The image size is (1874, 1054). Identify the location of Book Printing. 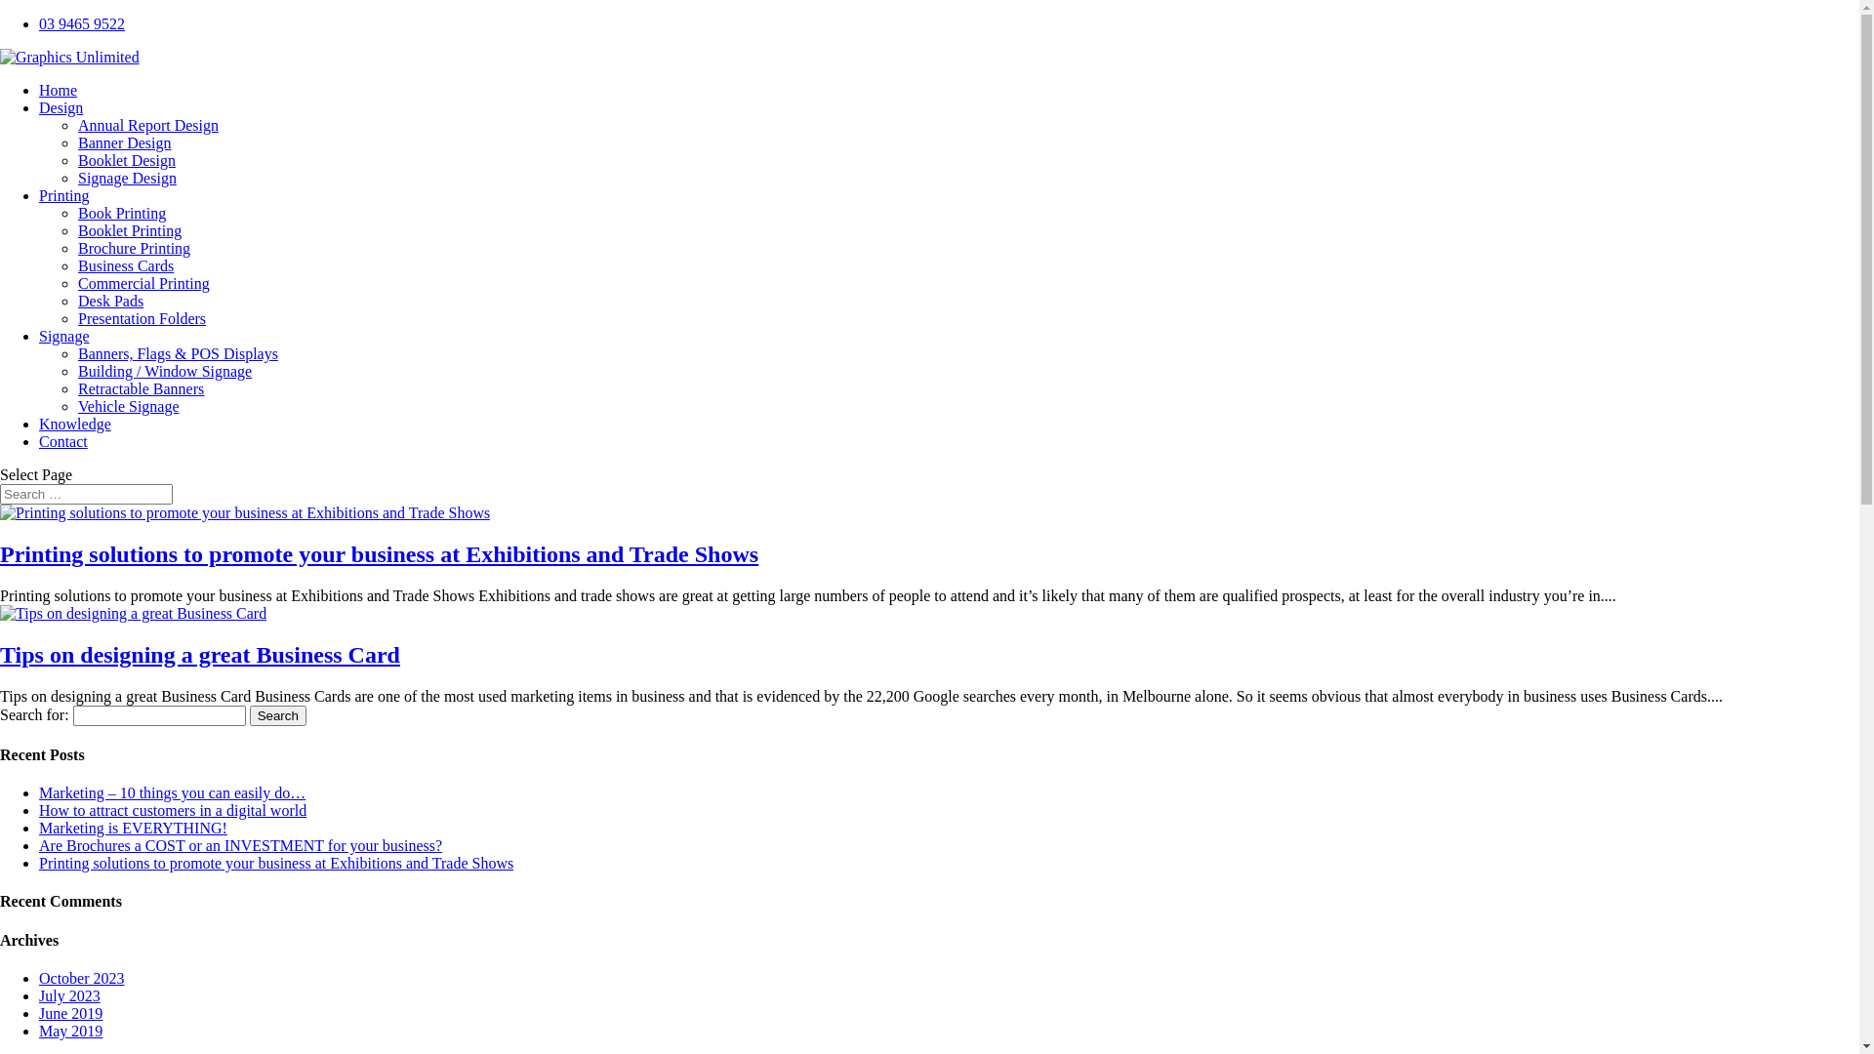
(122, 213).